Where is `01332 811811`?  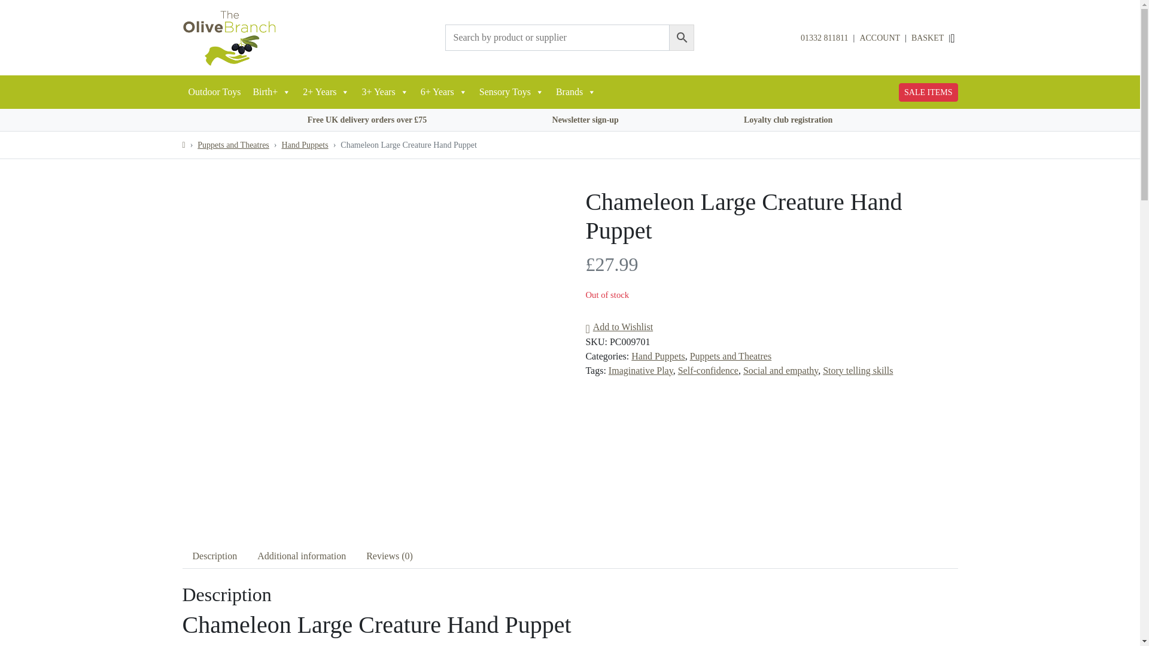 01332 811811 is located at coordinates (824, 38).